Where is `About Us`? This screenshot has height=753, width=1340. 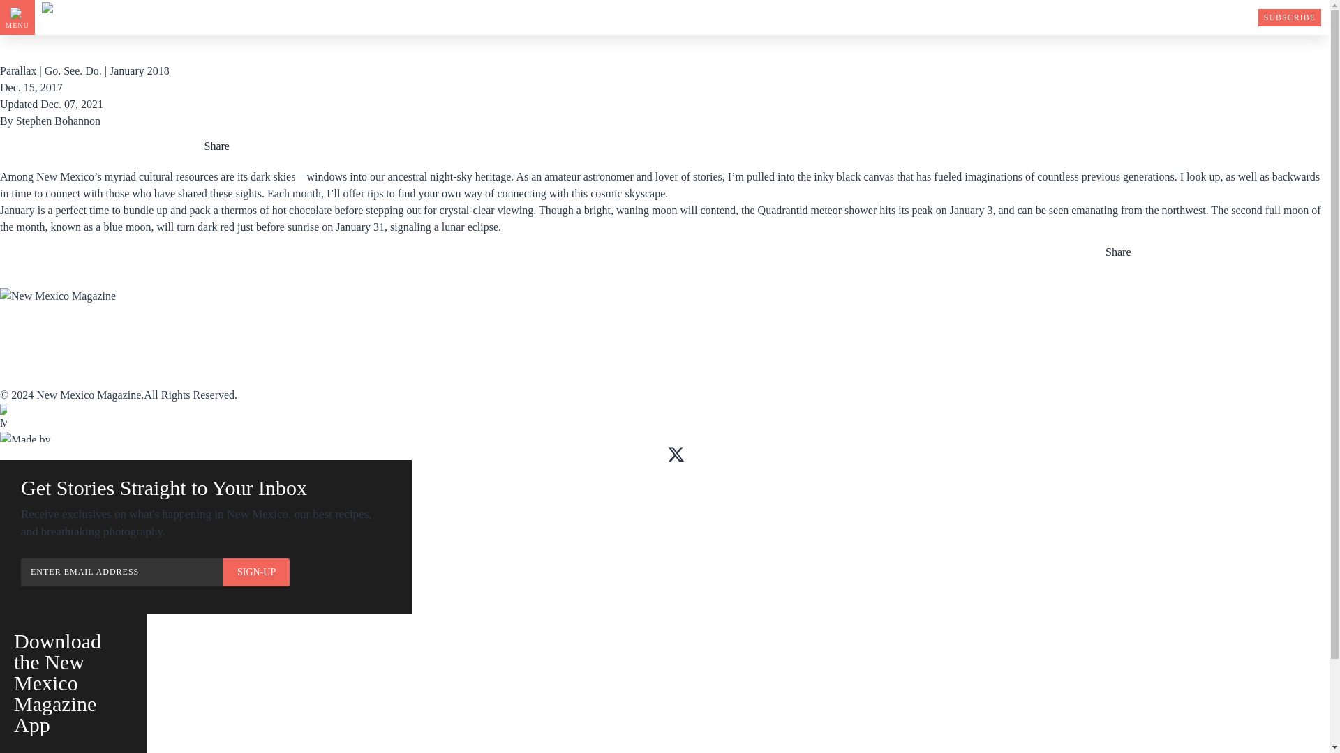 About Us is located at coordinates (24, 363).